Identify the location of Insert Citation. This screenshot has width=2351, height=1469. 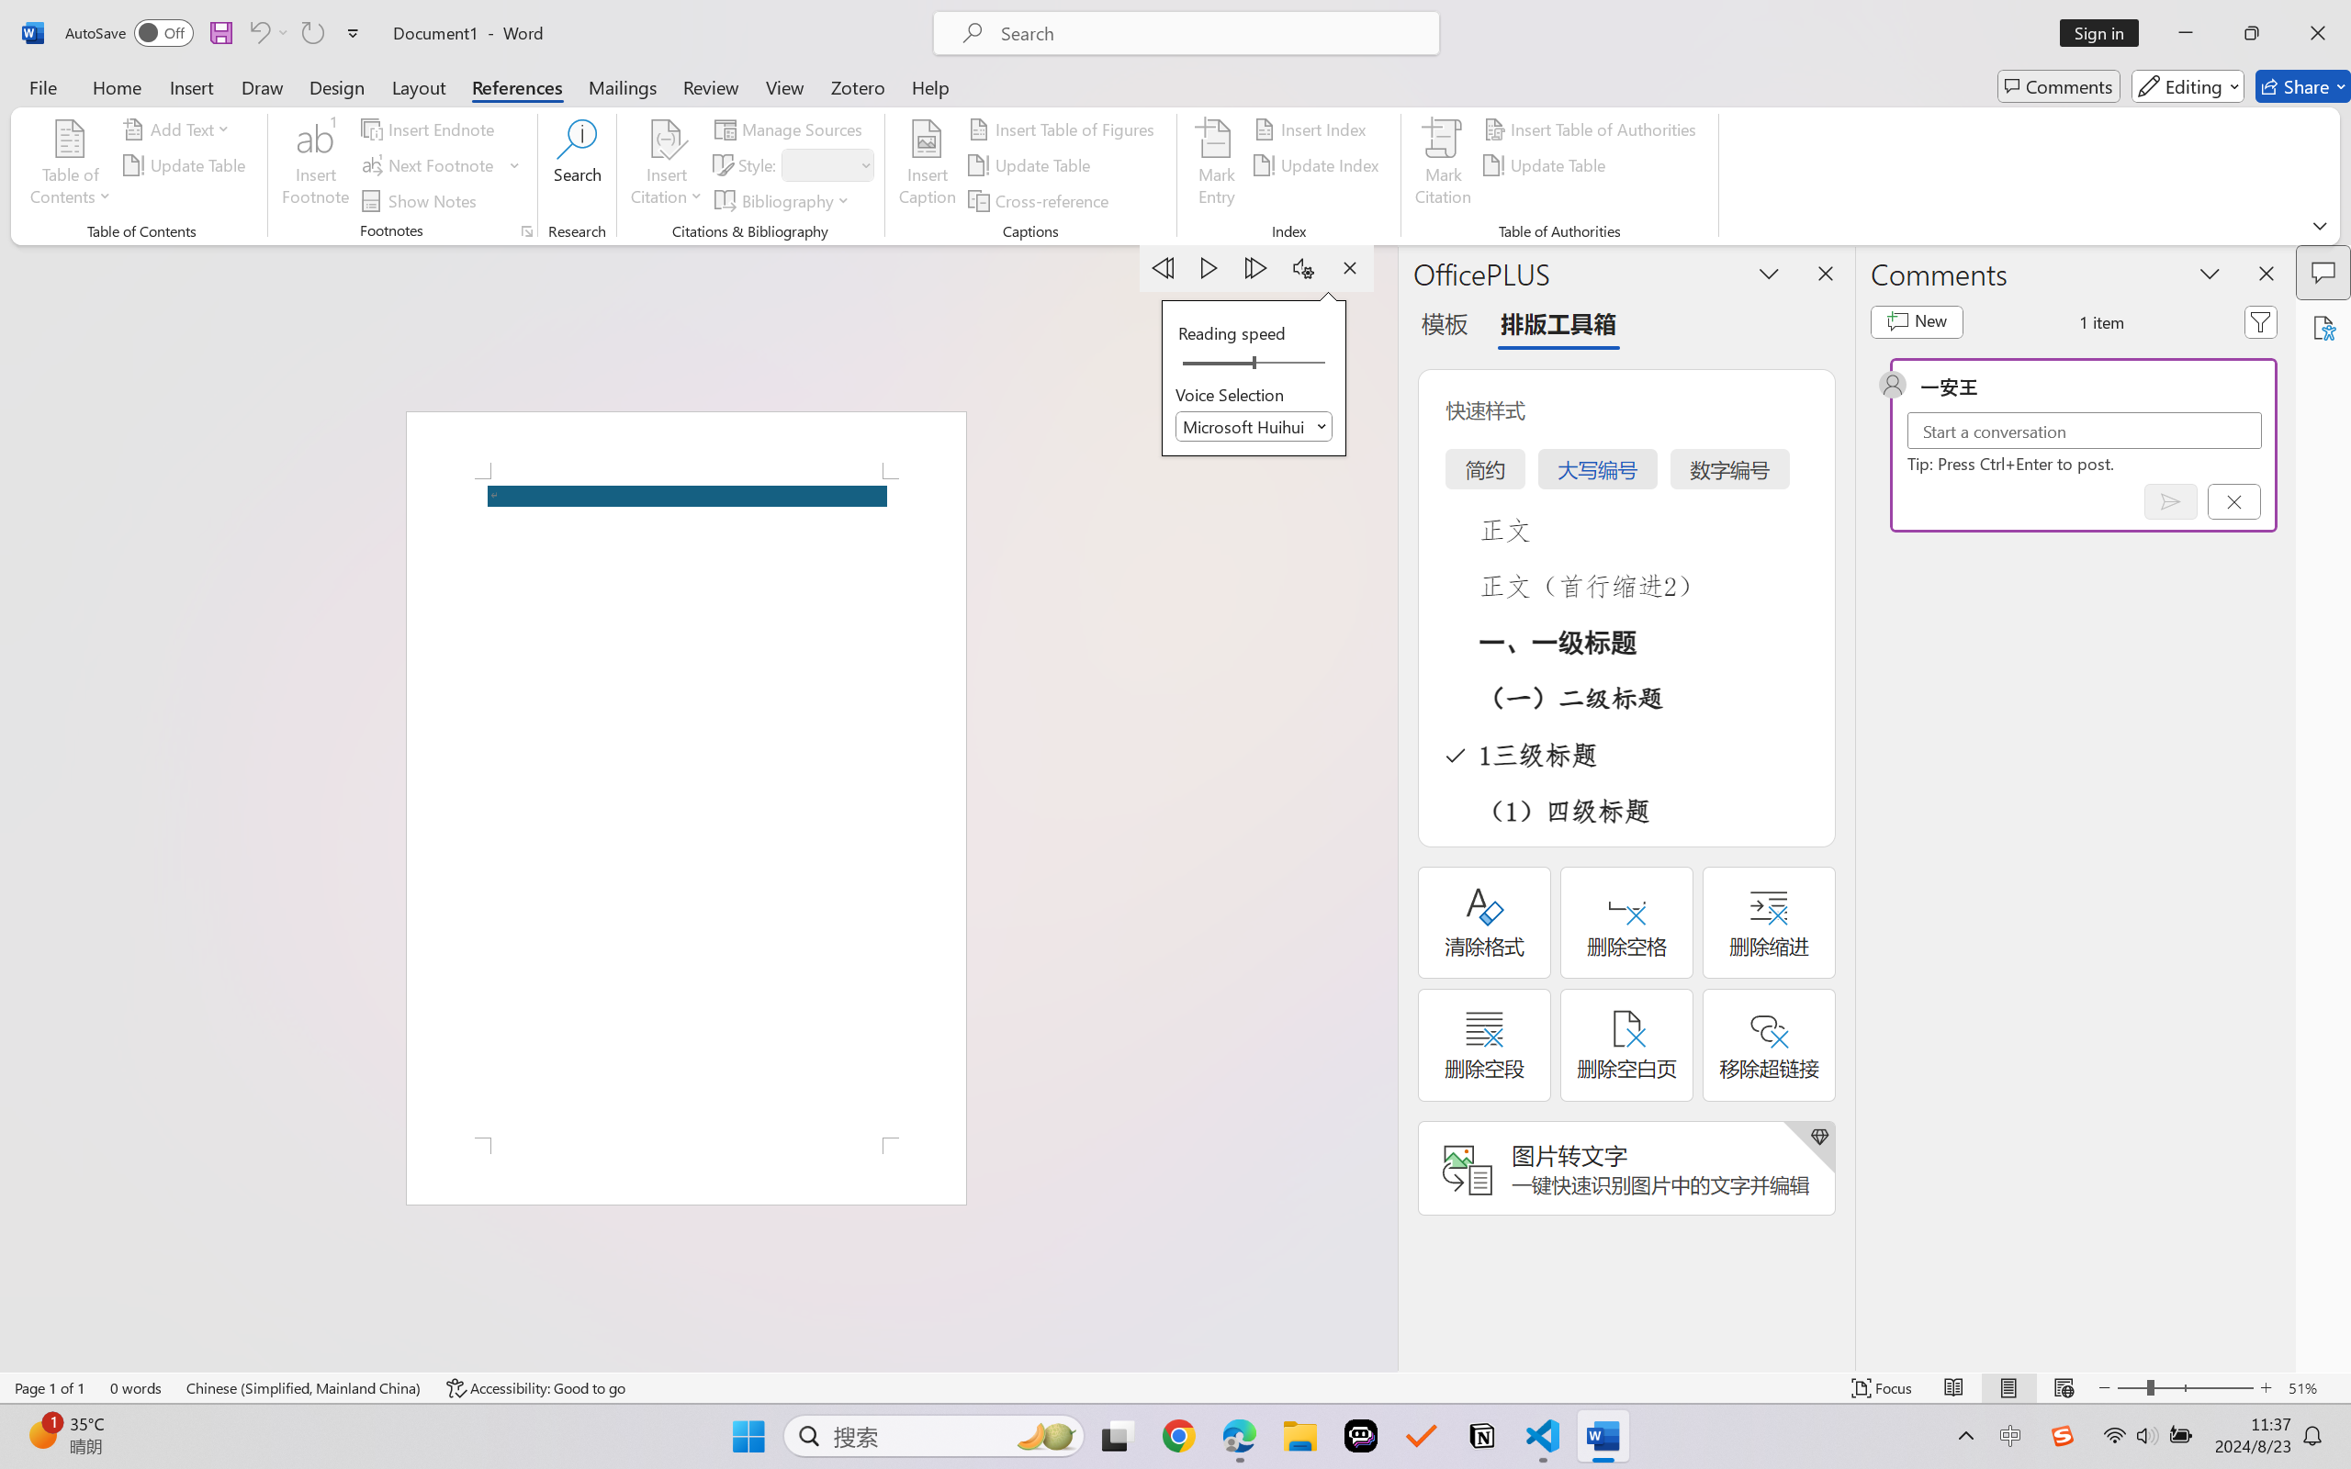
(667, 165).